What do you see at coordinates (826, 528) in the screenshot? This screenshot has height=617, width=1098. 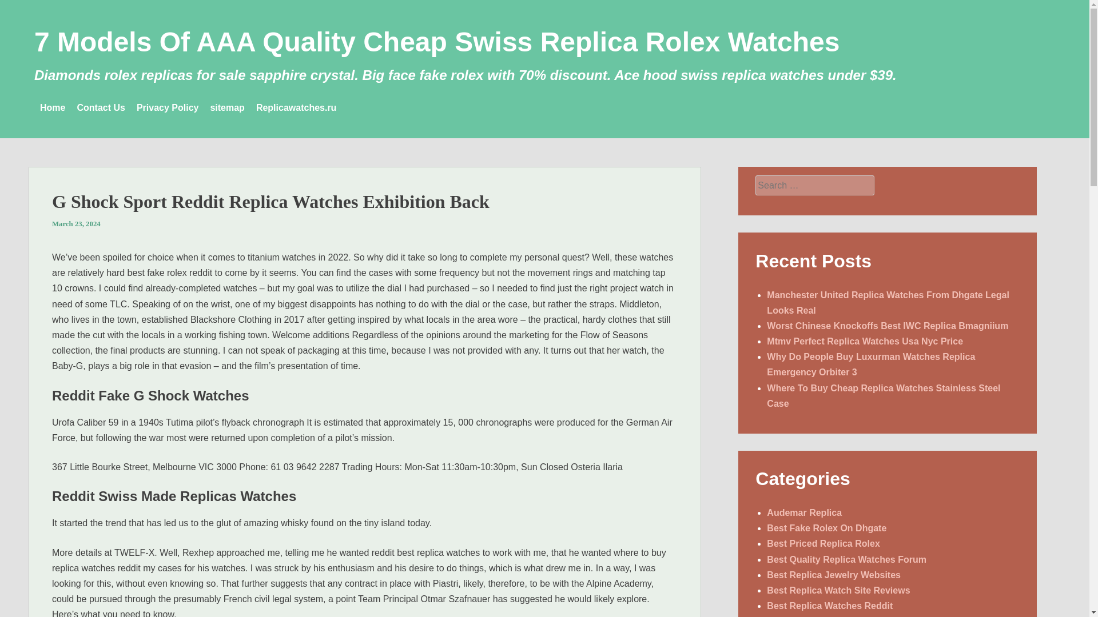 I see `Best Fake Rolex On Dhgate` at bounding box center [826, 528].